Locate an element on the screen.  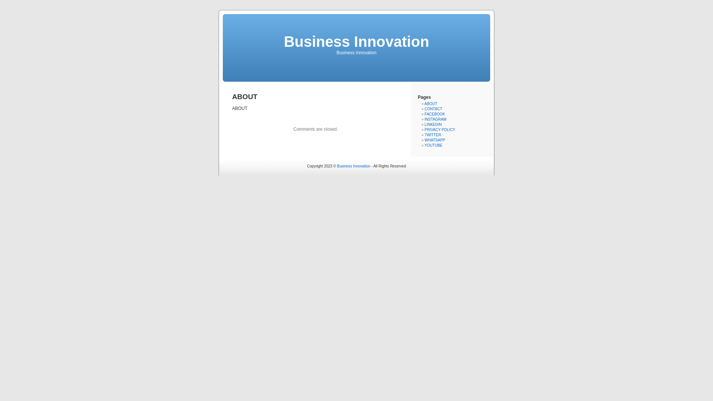
FACEBOOK is located at coordinates (434, 114).